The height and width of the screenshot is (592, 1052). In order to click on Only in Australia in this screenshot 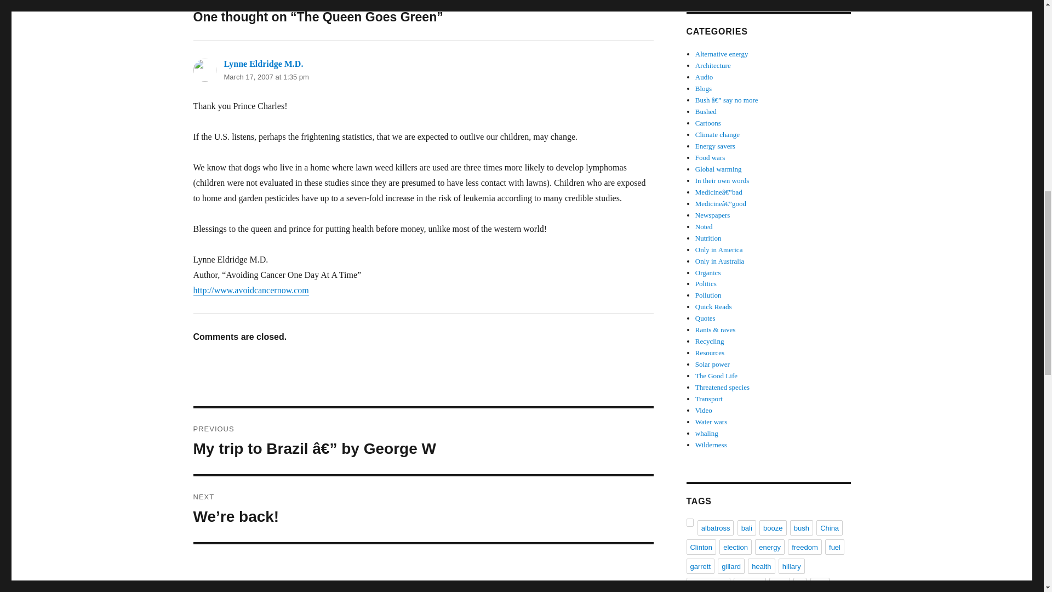, I will do `click(720, 261)`.